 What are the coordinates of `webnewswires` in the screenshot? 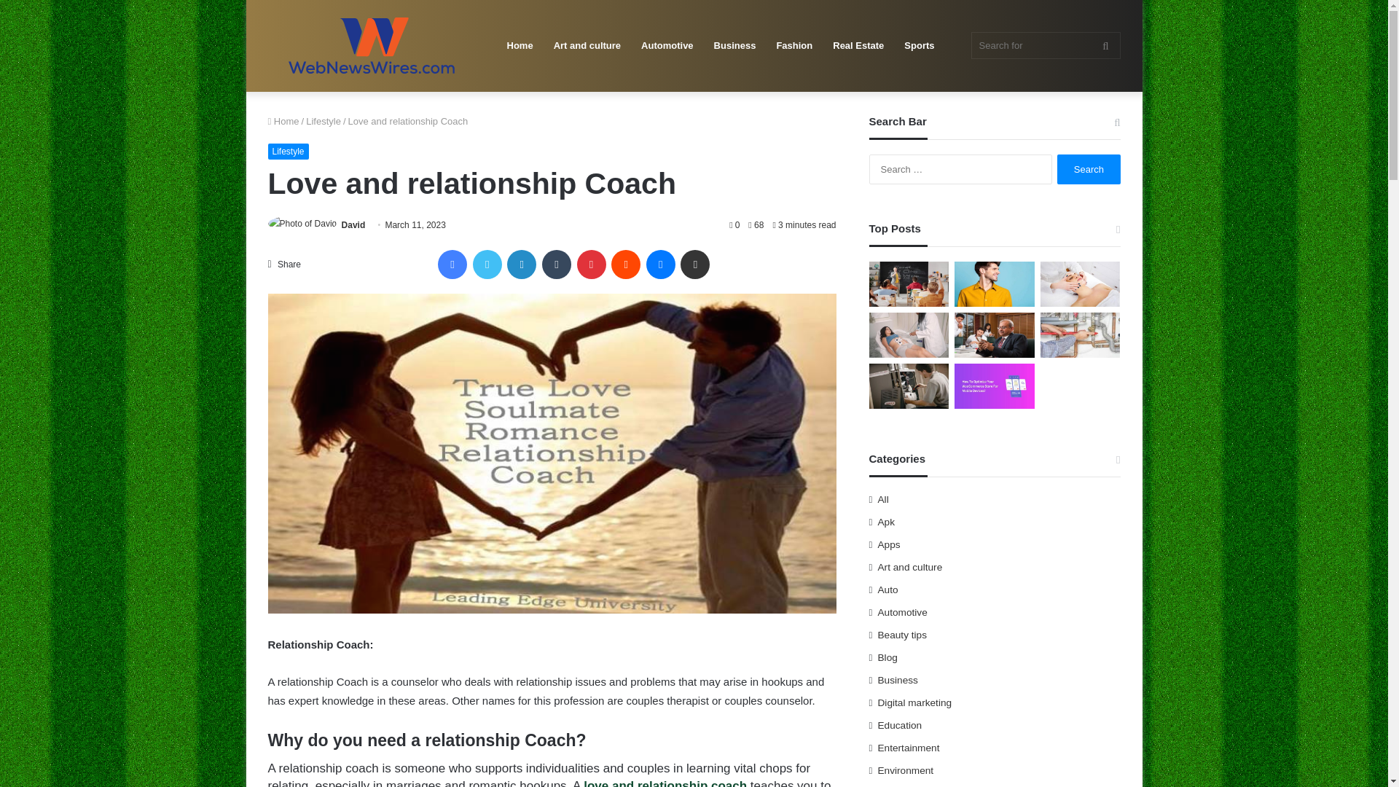 It's located at (373, 45).